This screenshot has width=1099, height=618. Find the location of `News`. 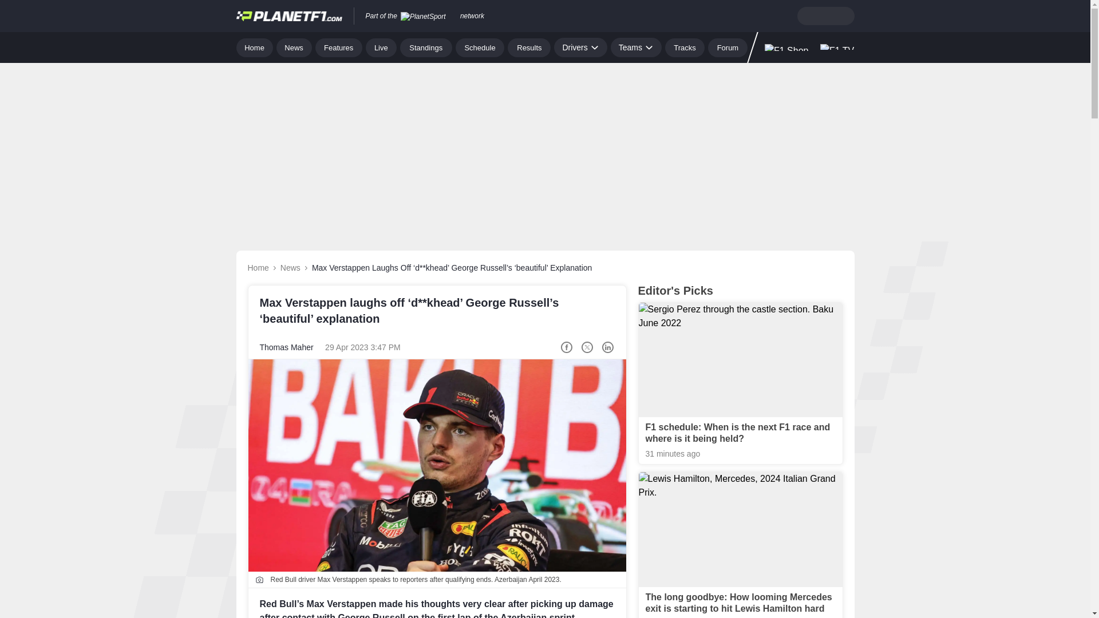

News is located at coordinates (294, 47).